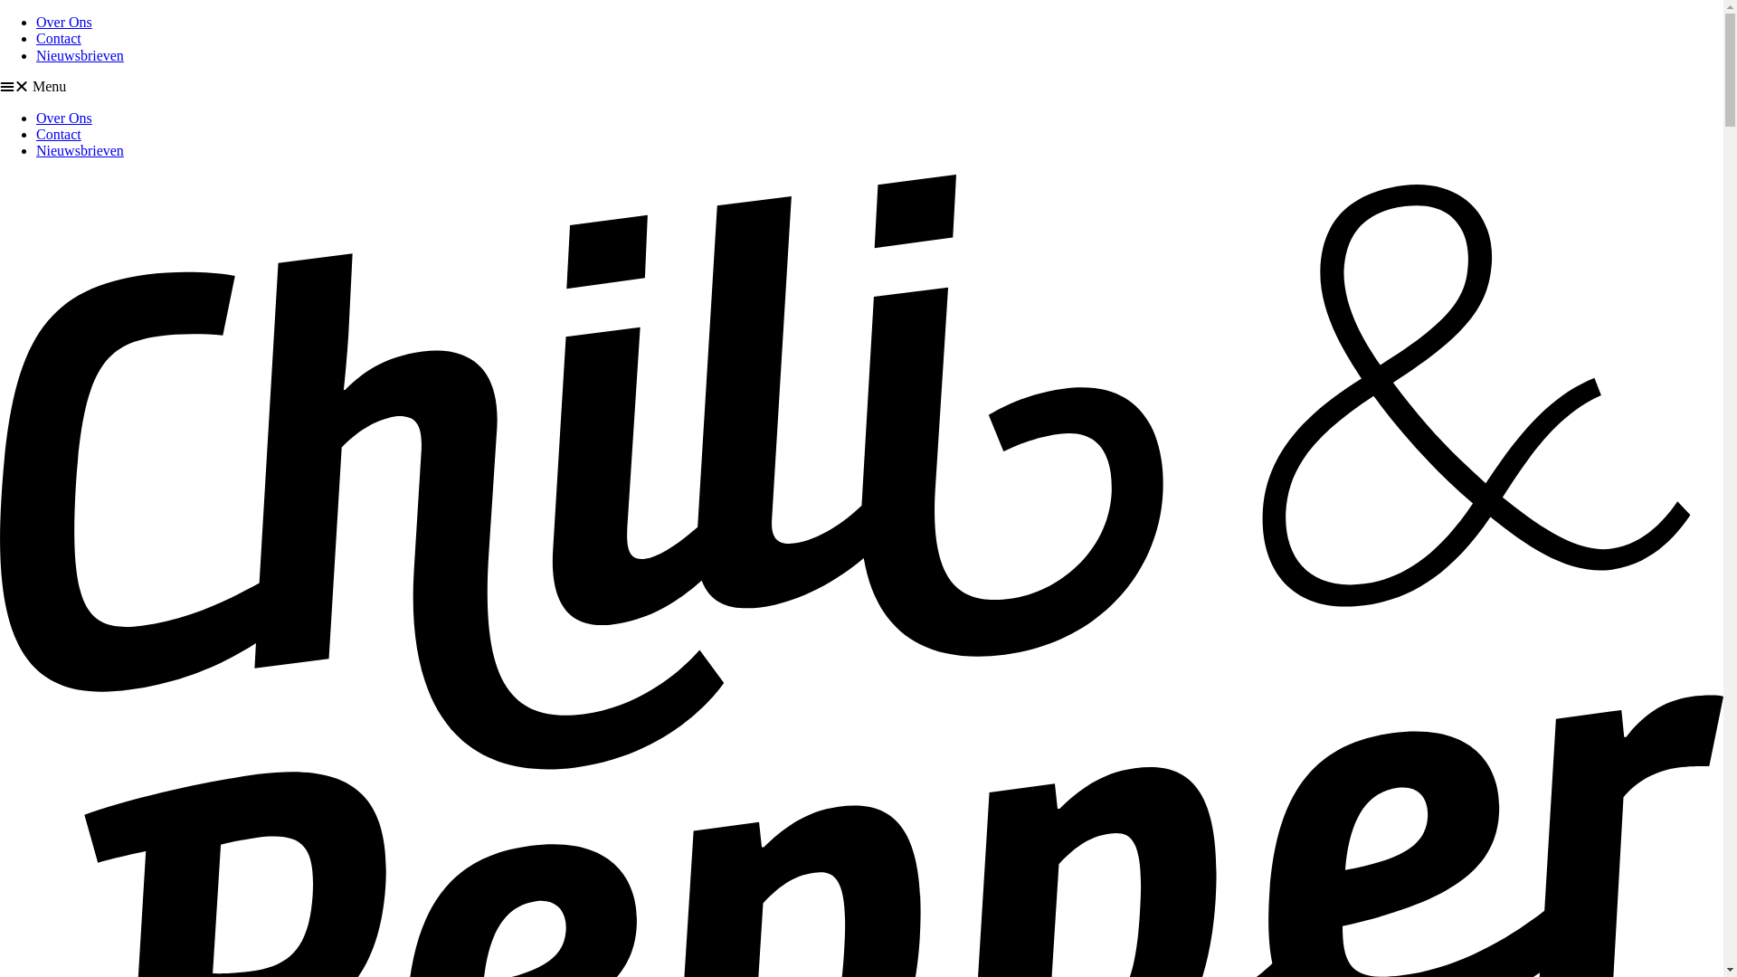 The width and height of the screenshot is (1737, 977). Describe the element at coordinates (80, 56) in the screenshot. I see `Nieuwsbrieven` at that location.